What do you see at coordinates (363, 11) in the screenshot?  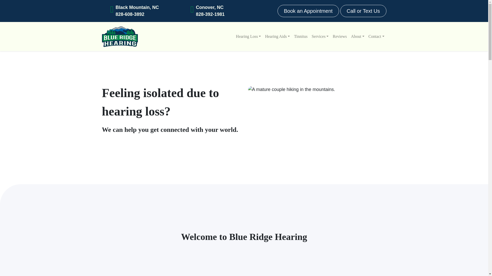 I see `Call or Text Us` at bounding box center [363, 11].